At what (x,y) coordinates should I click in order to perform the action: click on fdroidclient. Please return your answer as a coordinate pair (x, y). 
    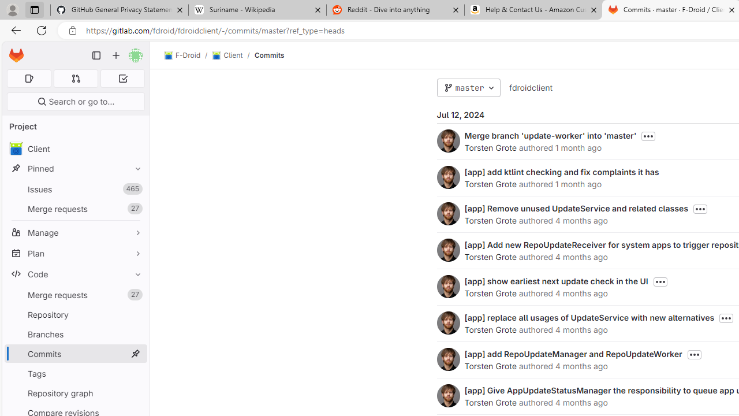
    Looking at the image, I should click on (530, 88).